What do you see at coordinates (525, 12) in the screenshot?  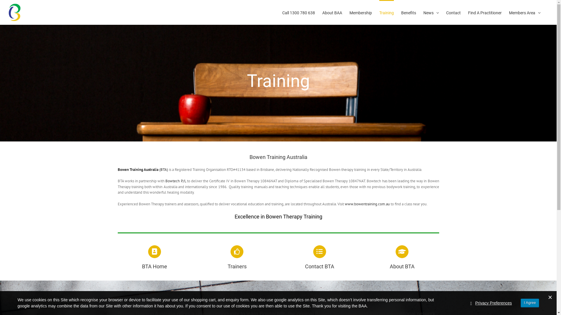 I see `Members Area` at bounding box center [525, 12].